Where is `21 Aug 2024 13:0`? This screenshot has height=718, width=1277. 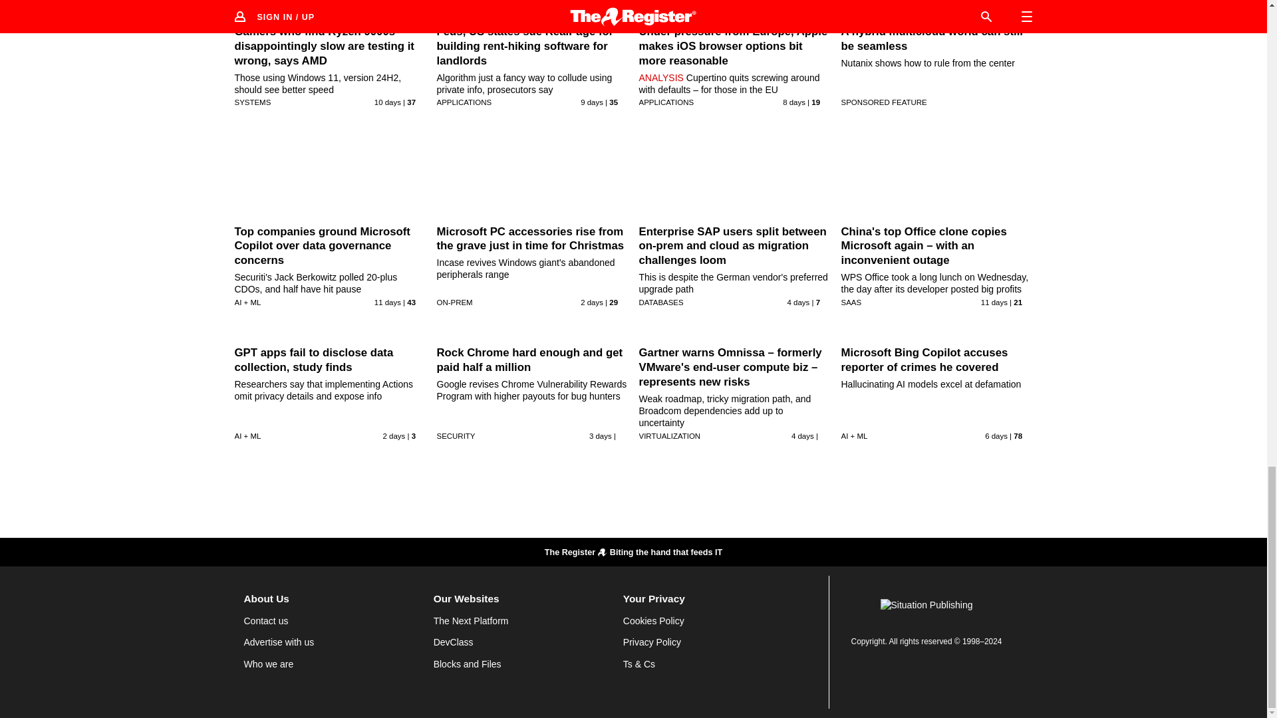
21 Aug 2024 13:0 is located at coordinates (387, 302).